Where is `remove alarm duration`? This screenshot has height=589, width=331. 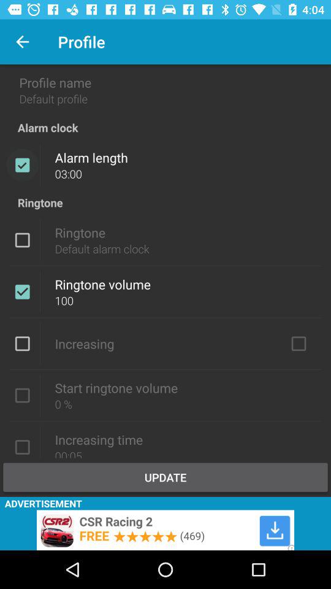
remove alarm duration is located at coordinates (22, 165).